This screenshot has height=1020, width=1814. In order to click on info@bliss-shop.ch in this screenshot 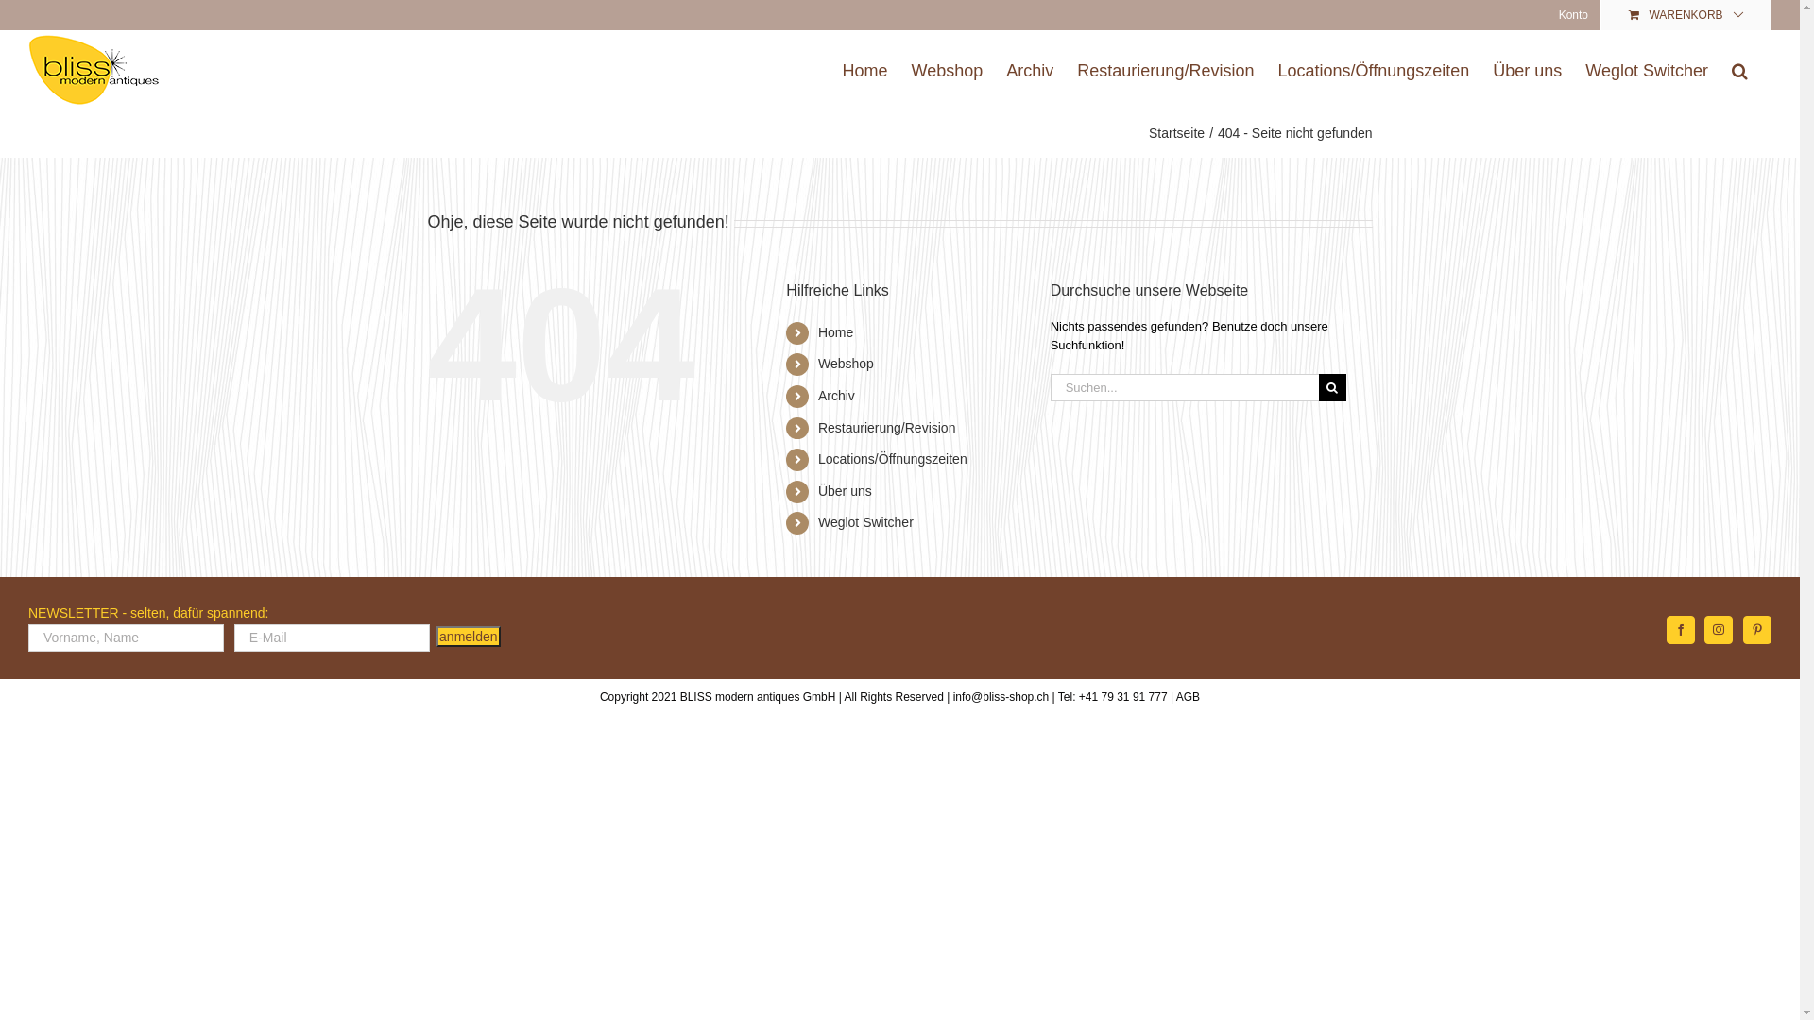, I will do `click(1001, 697)`.